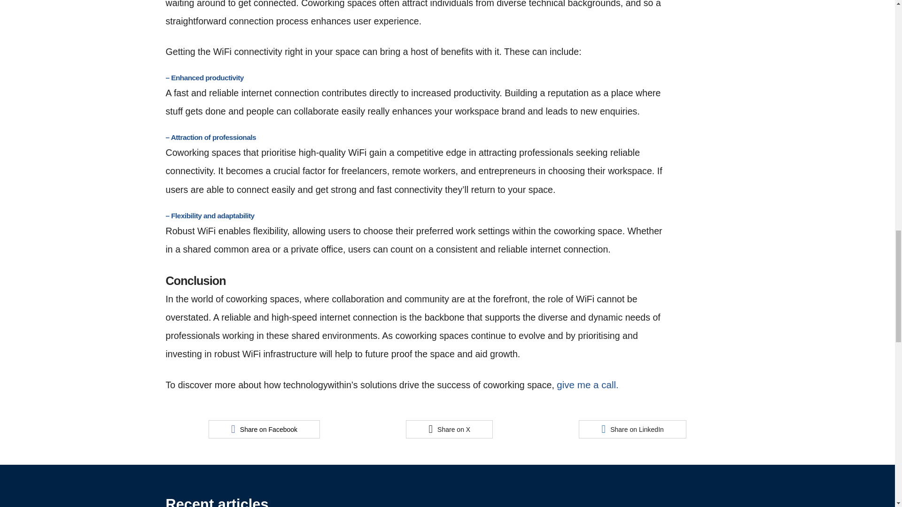 This screenshot has width=902, height=507. What do you see at coordinates (264, 429) in the screenshot?
I see `Share on Facebook` at bounding box center [264, 429].